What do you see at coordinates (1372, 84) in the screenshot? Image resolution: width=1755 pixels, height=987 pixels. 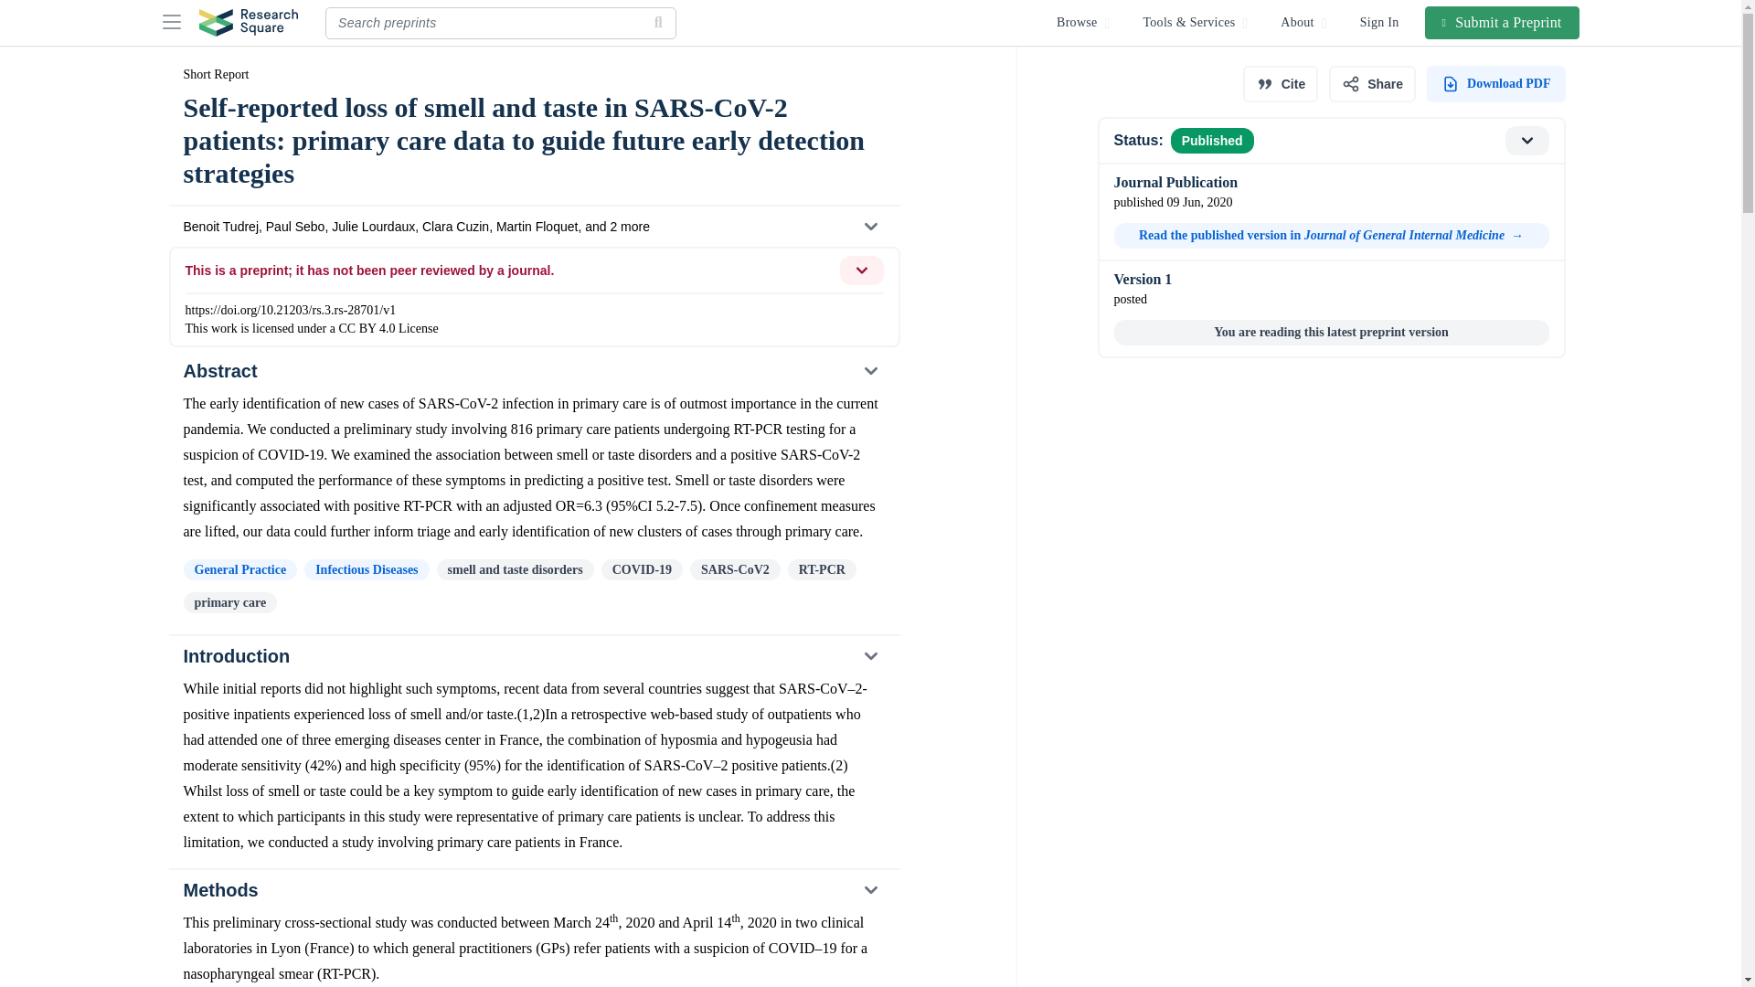 I see `Share` at bounding box center [1372, 84].